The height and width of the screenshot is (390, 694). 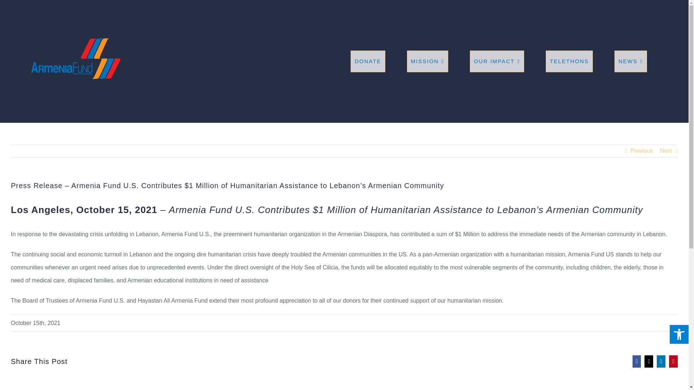 What do you see at coordinates (368, 61) in the screenshot?
I see `DONATE` at bounding box center [368, 61].